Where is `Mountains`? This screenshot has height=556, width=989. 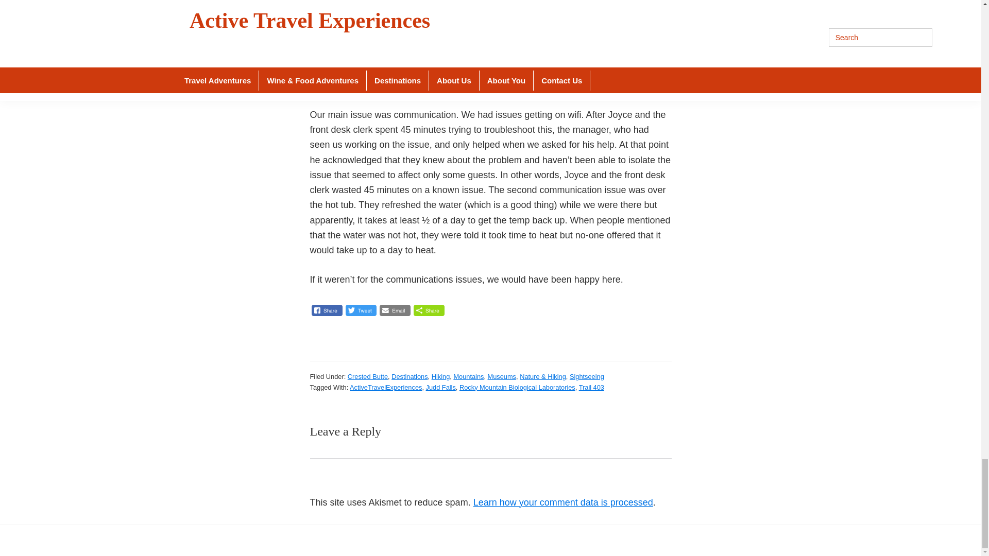
Mountains is located at coordinates (468, 376).